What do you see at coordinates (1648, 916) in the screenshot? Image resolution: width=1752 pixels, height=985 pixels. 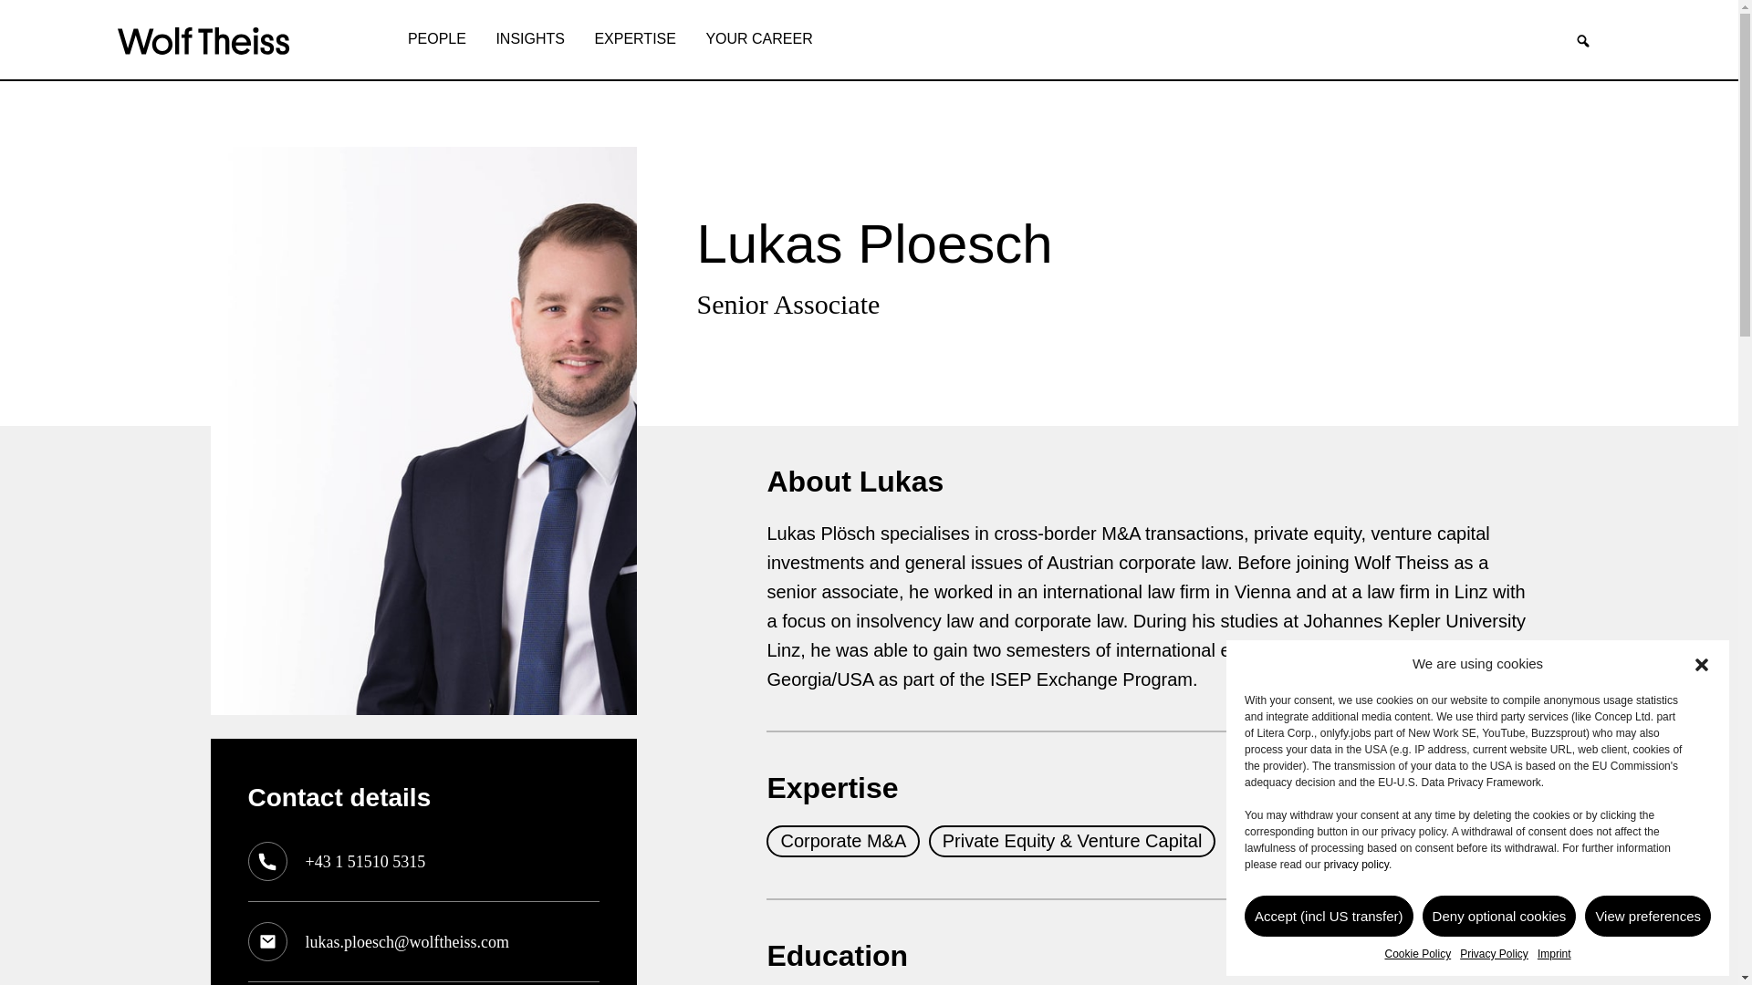 I see `View preferences` at bounding box center [1648, 916].